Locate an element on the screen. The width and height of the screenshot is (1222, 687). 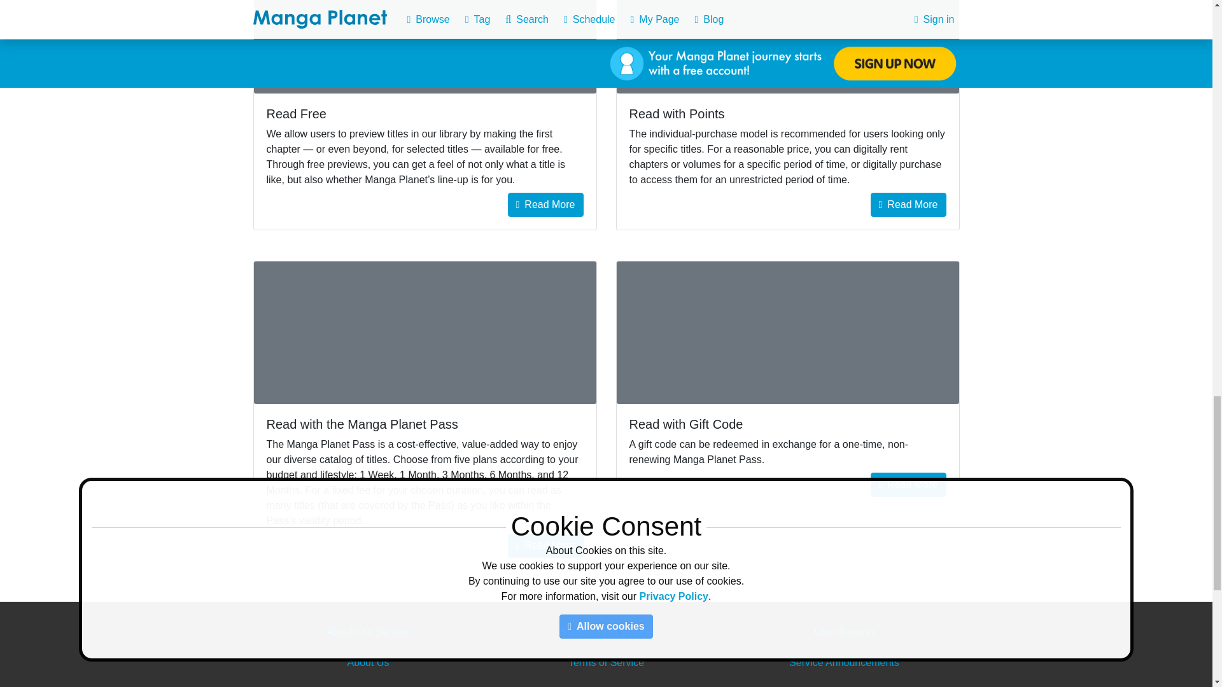
Read More is located at coordinates (908, 205).